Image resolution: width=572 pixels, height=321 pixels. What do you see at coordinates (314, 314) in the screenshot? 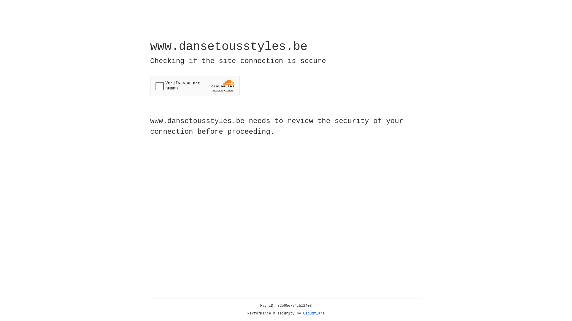
I see `Cloudflare` at bounding box center [314, 314].